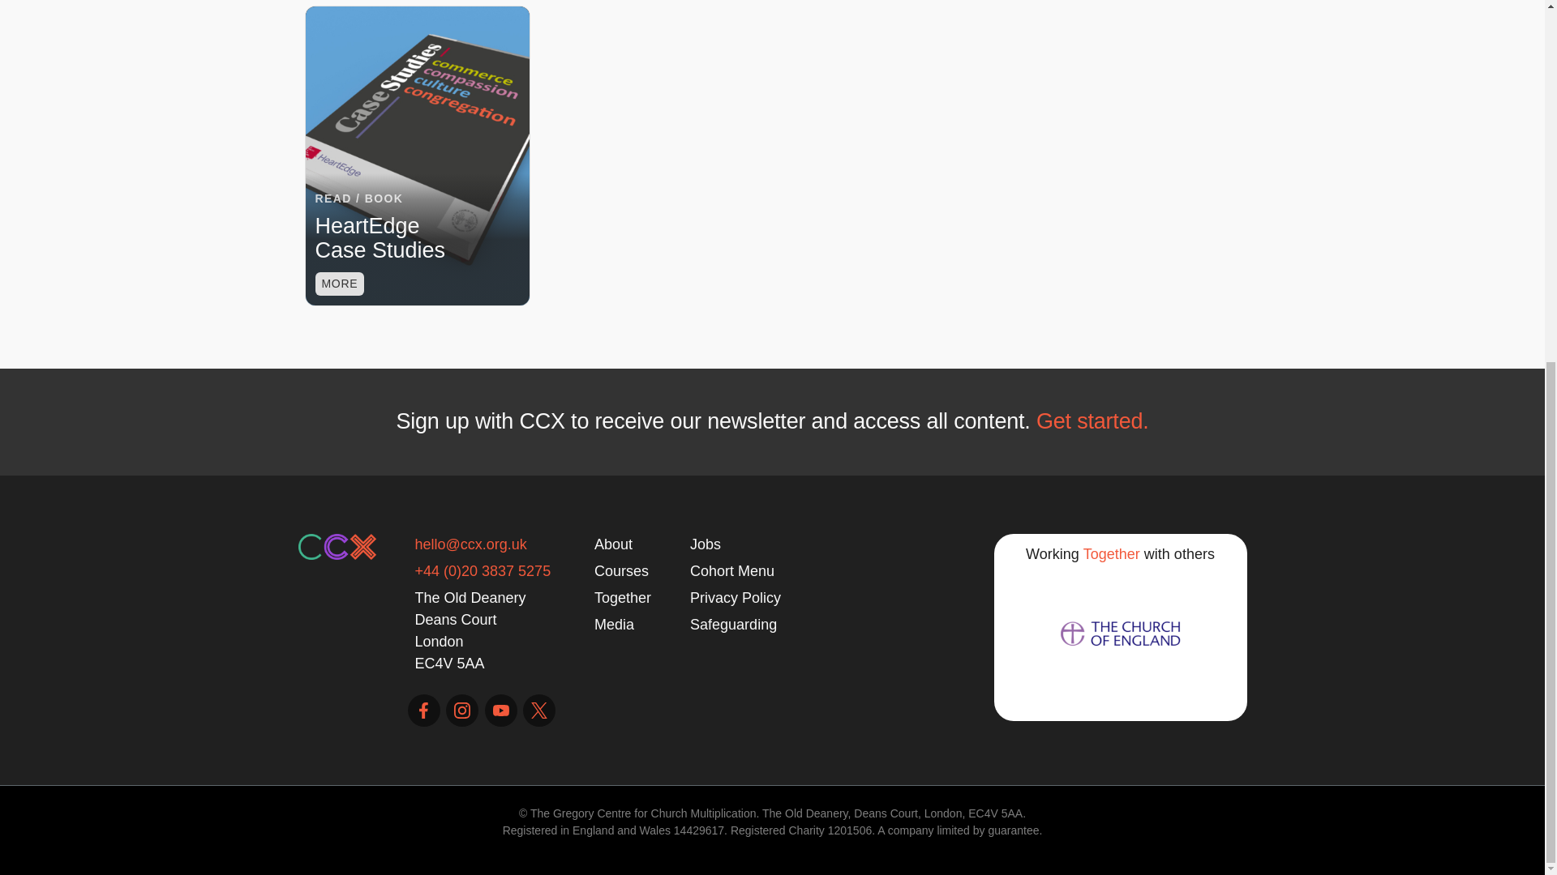  What do you see at coordinates (461, 711) in the screenshot?
I see `CCX on Instagram` at bounding box center [461, 711].